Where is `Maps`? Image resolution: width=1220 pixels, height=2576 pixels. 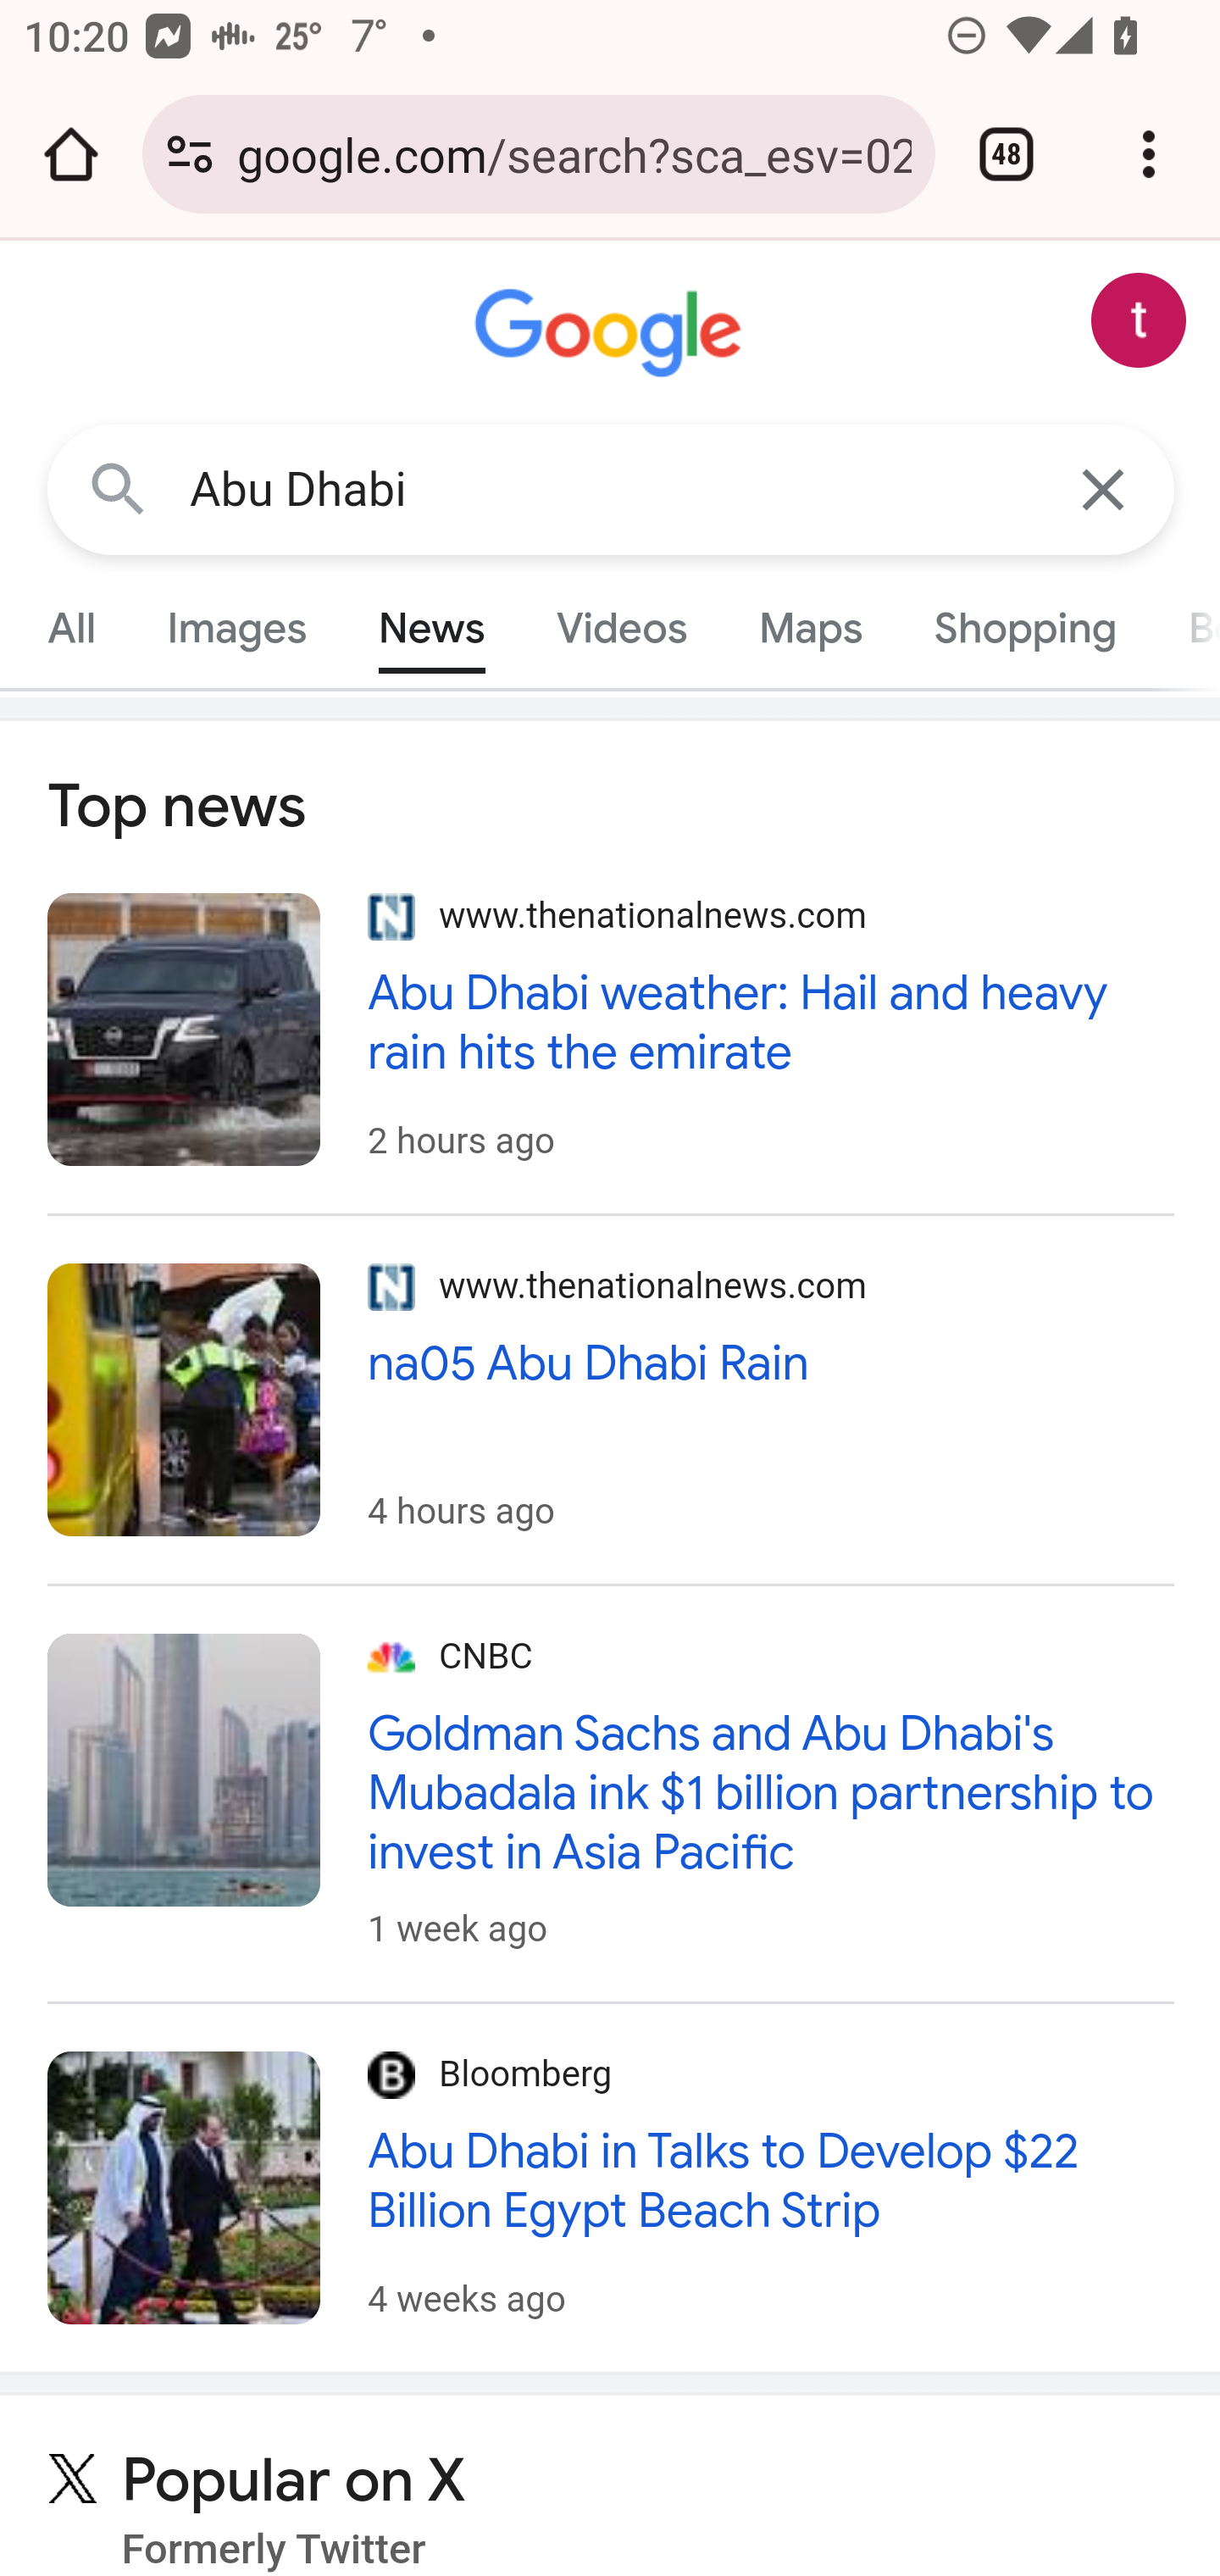 Maps is located at coordinates (810, 628).